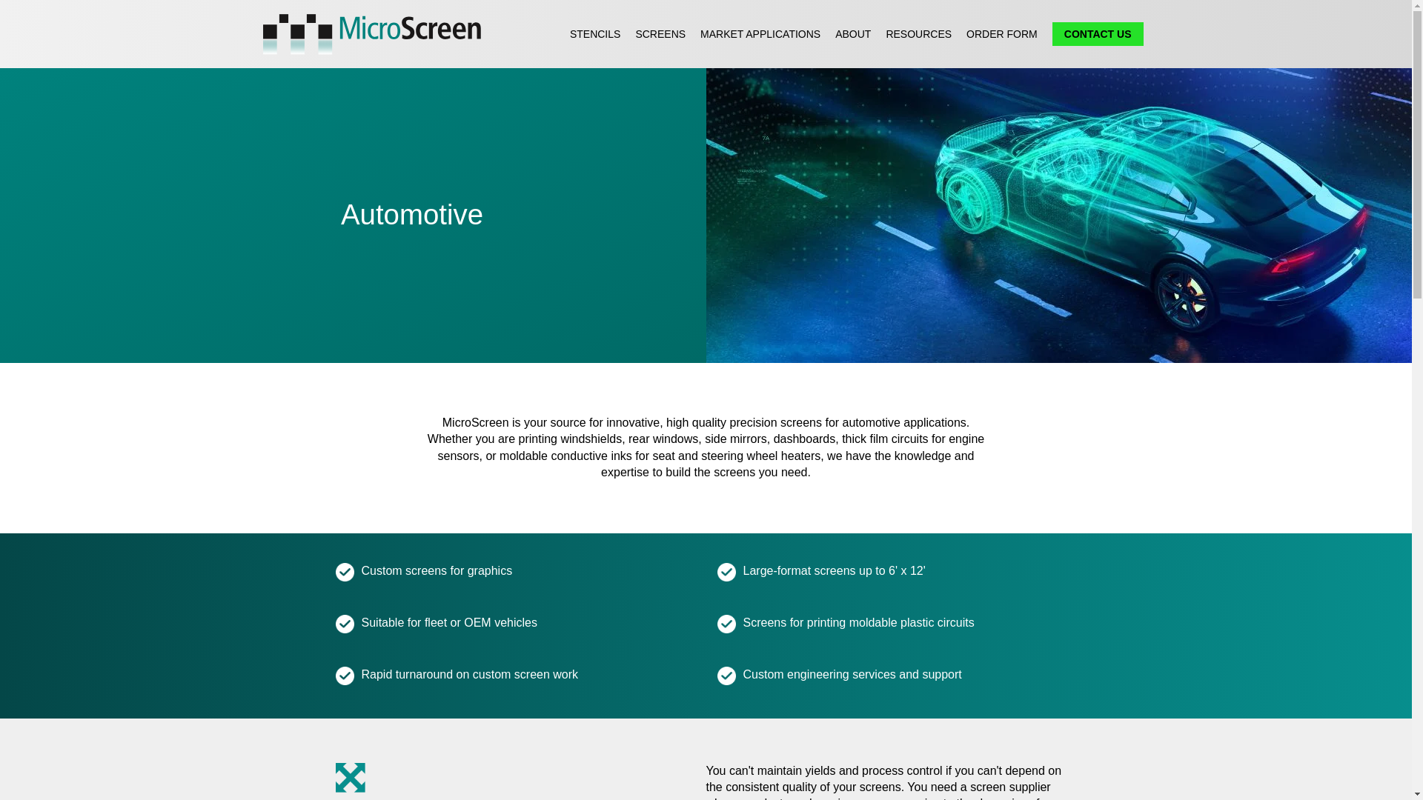 The width and height of the screenshot is (1423, 800). What do you see at coordinates (595, 34) in the screenshot?
I see `STENCILS` at bounding box center [595, 34].